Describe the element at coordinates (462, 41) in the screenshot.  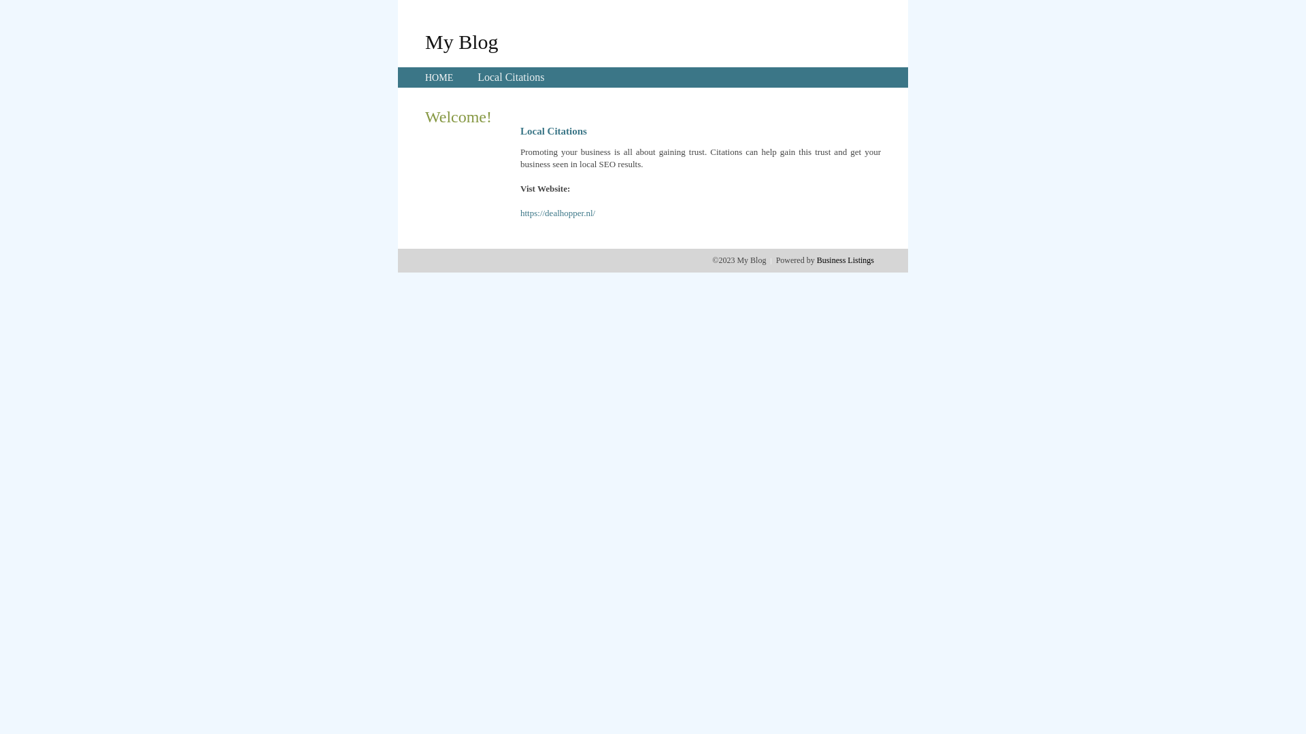
I see `My Blog` at that location.